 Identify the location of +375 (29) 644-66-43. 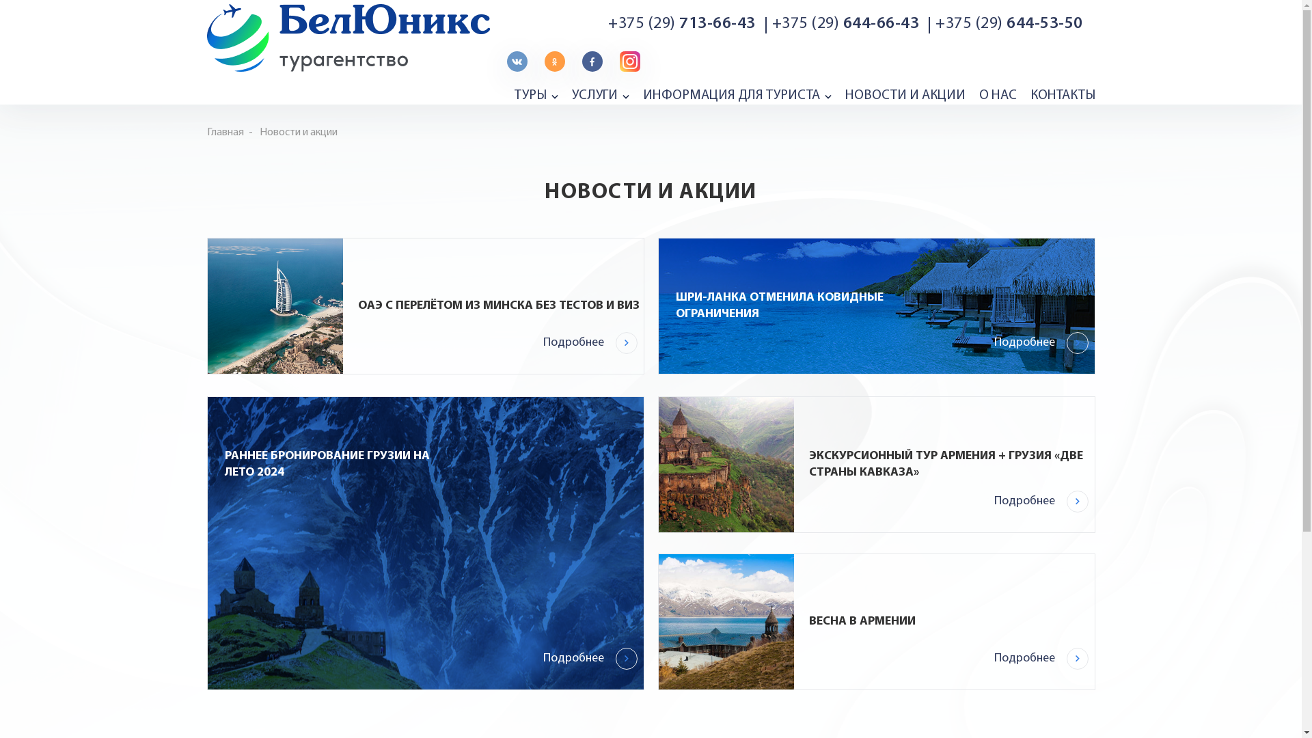
(846, 24).